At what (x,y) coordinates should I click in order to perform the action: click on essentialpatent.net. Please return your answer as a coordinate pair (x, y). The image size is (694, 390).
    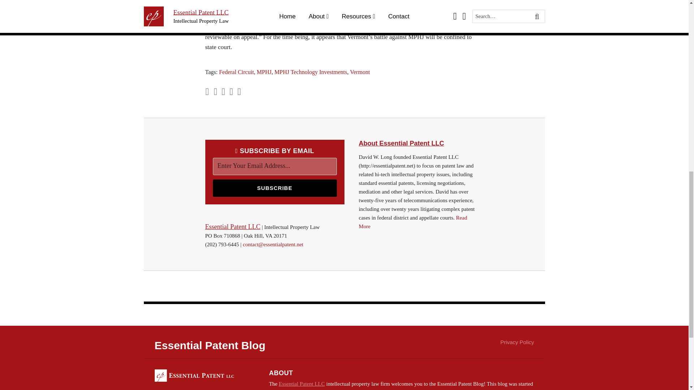
    Looking at the image, I should click on (418, 144).